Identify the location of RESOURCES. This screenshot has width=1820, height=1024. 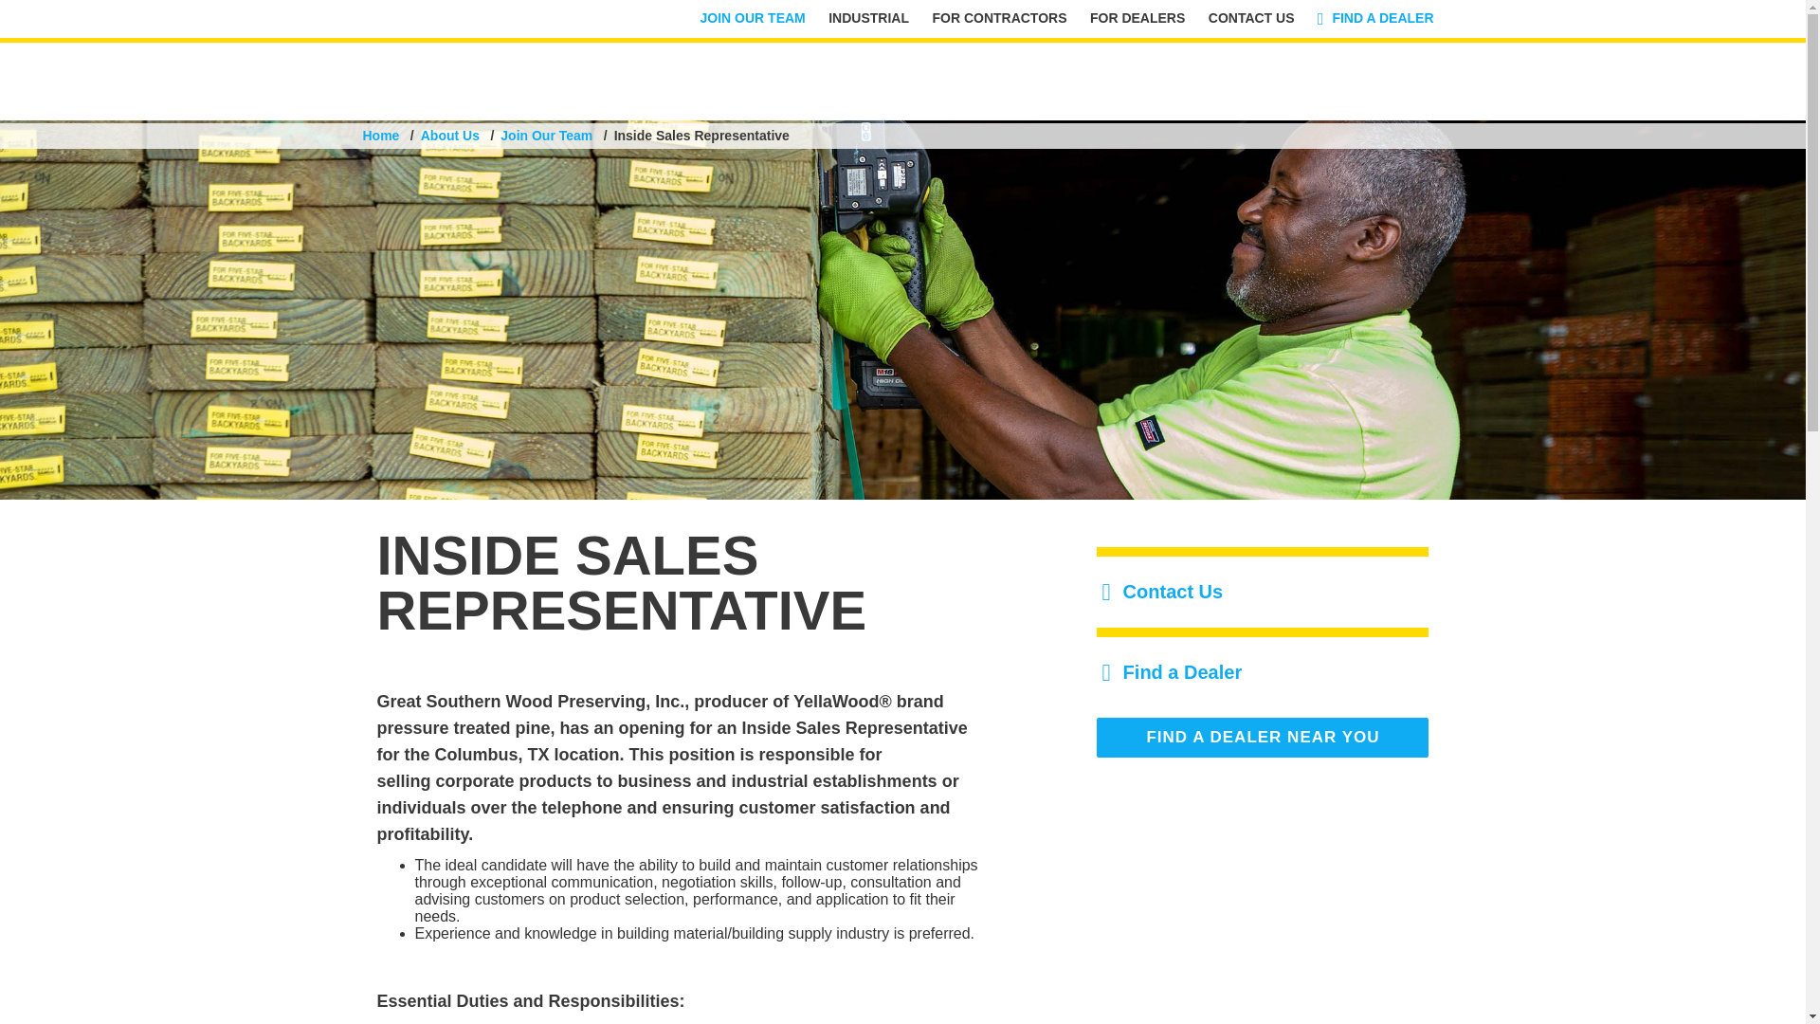
(1332, 76).